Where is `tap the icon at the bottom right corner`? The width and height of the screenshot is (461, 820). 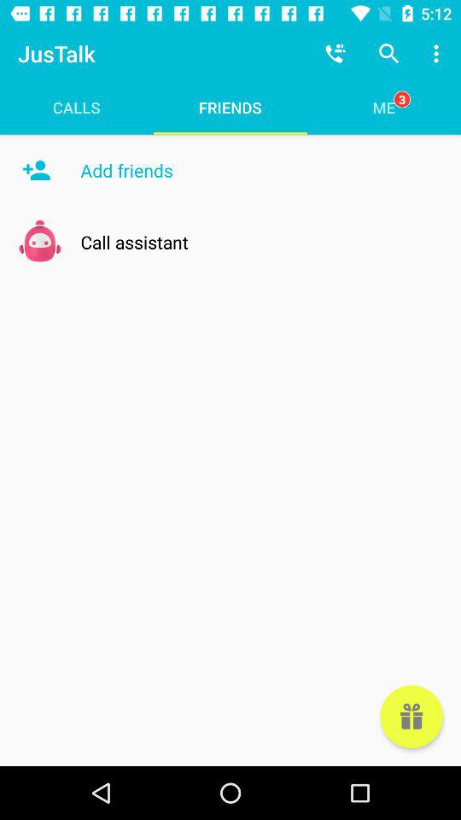
tap the icon at the bottom right corner is located at coordinates (411, 717).